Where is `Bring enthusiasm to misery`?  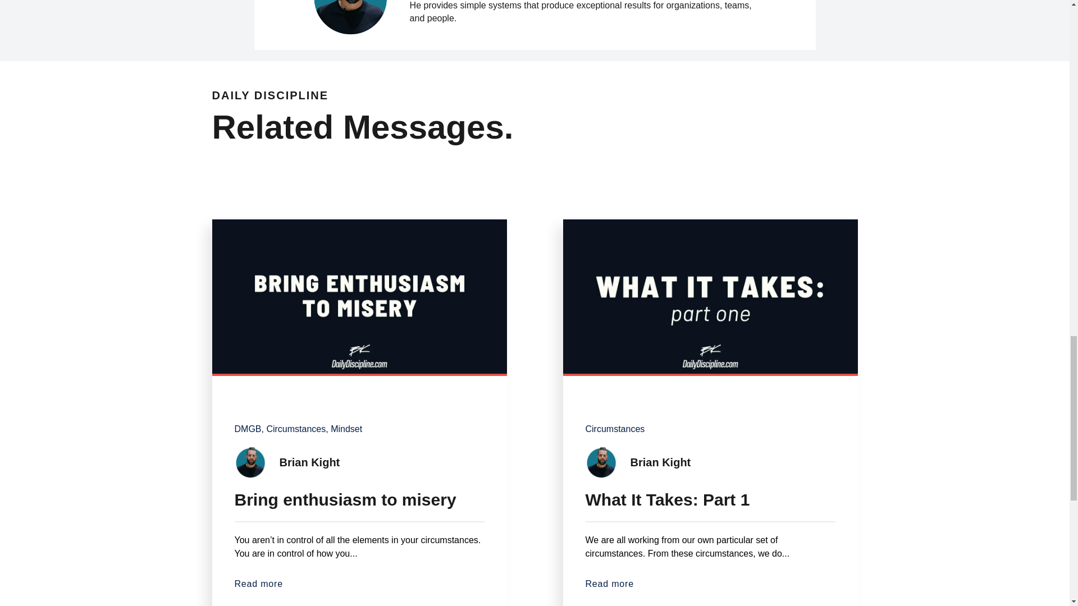 Bring enthusiasm to misery is located at coordinates (359, 495).